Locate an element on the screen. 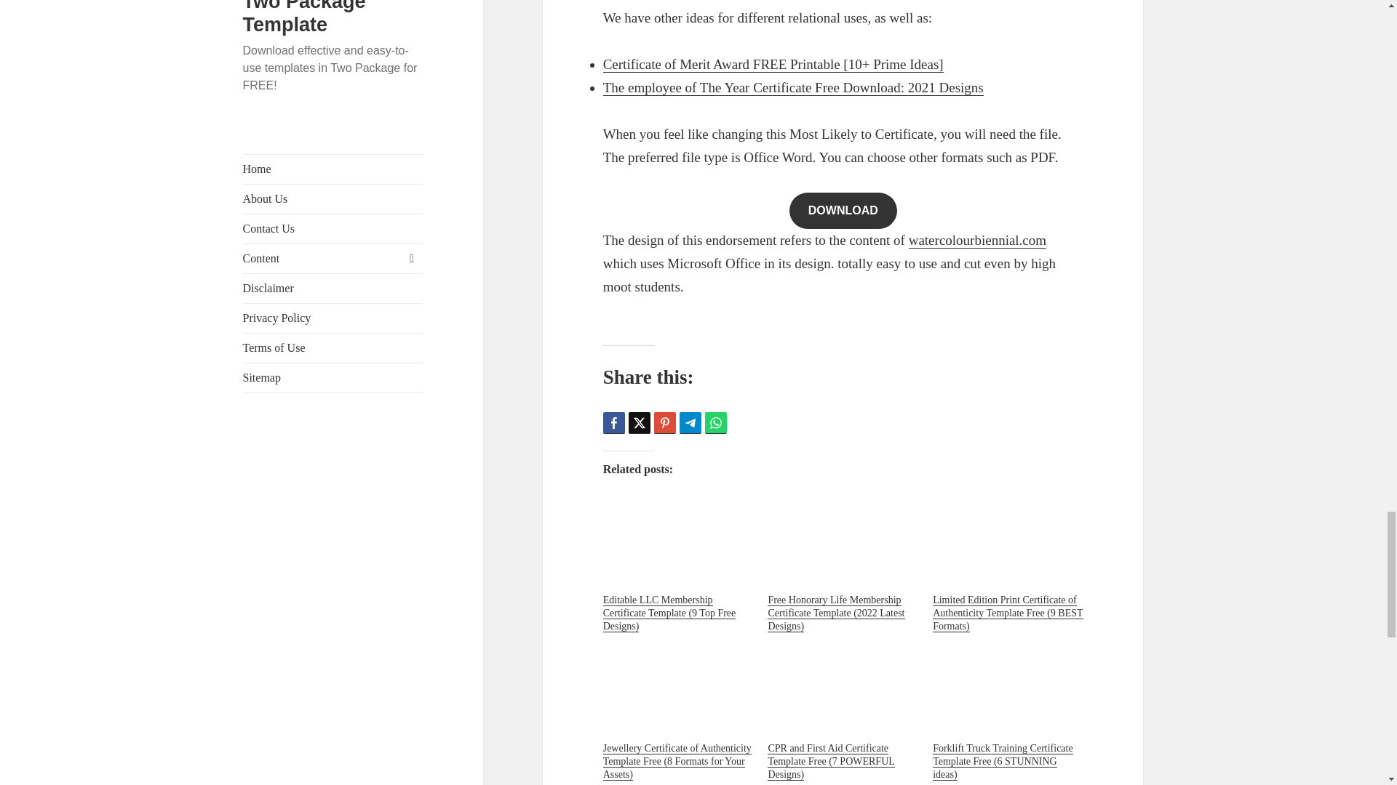 The height and width of the screenshot is (785, 1397). Tweet this is located at coordinates (640, 423).